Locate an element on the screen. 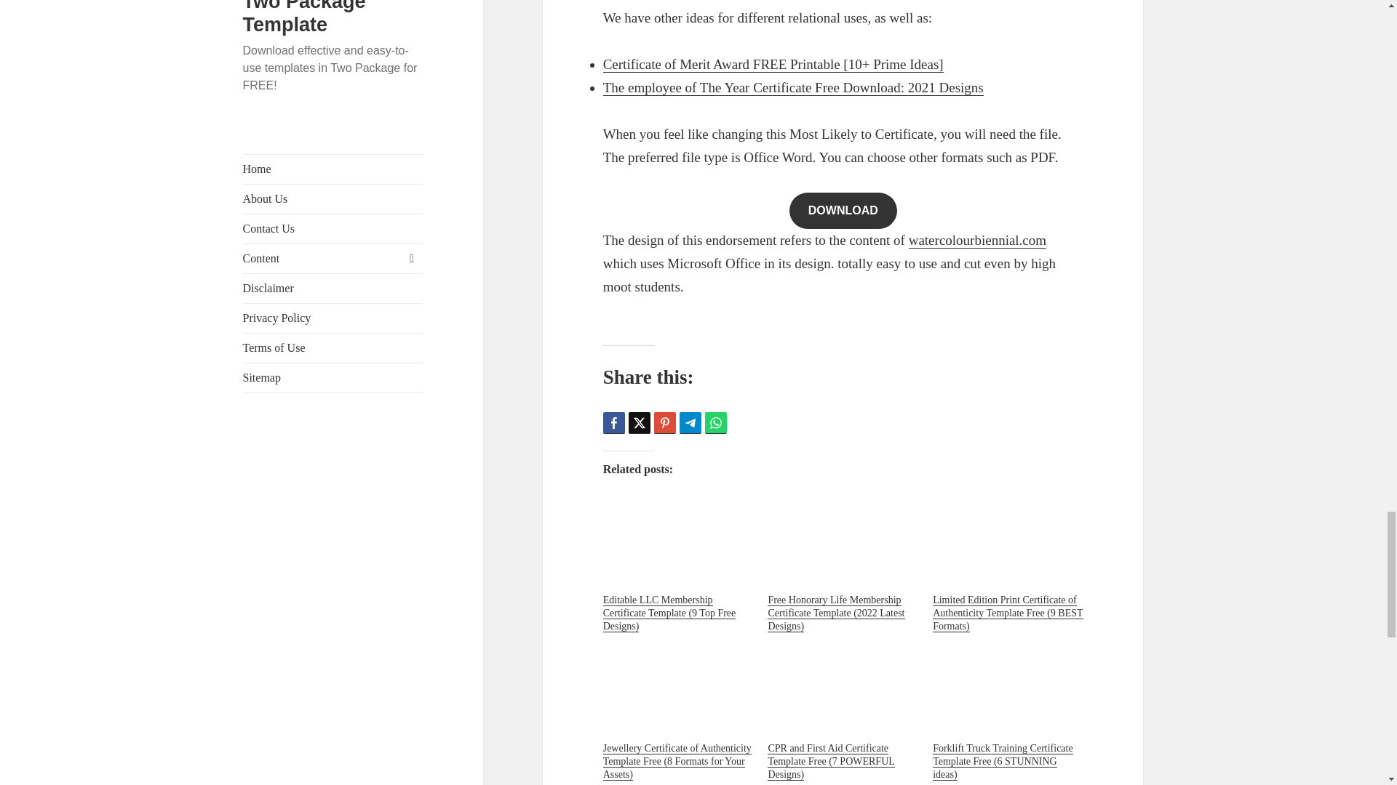 The height and width of the screenshot is (785, 1397). Tweet this is located at coordinates (640, 423).